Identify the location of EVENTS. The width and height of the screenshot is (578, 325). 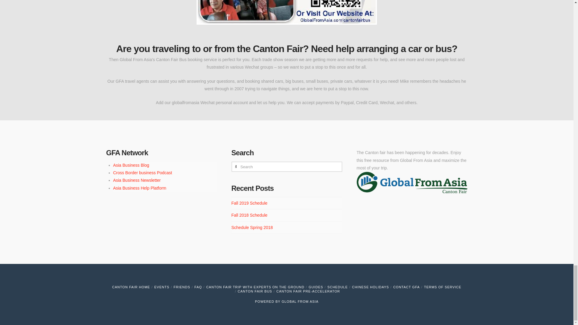
(162, 287).